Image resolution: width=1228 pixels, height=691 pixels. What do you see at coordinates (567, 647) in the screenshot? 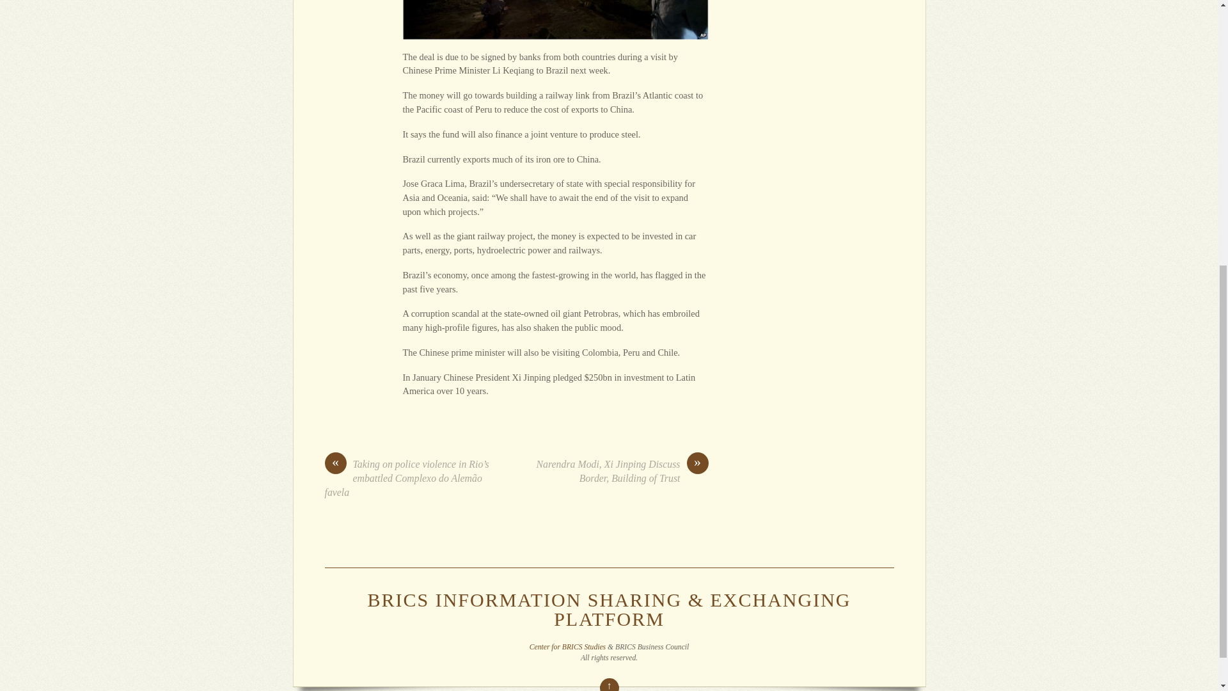
I see `Center for BRICS Studies` at bounding box center [567, 647].